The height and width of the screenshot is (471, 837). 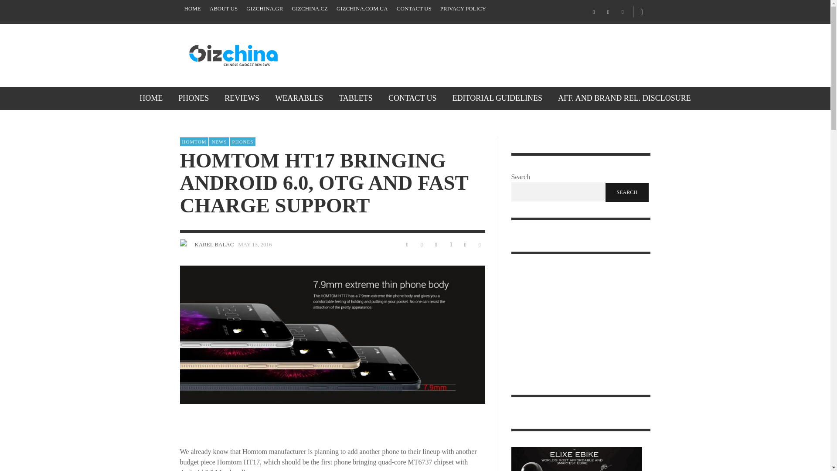 What do you see at coordinates (242, 98) in the screenshot?
I see `REVIEWS` at bounding box center [242, 98].